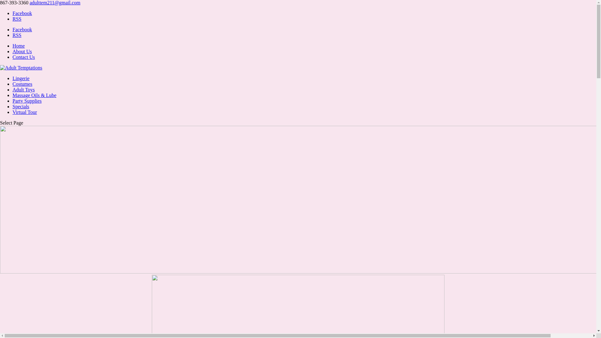 This screenshot has height=338, width=601. Describe the element at coordinates (55, 3) in the screenshot. I see `adulttem211@gmail.com` at that location.